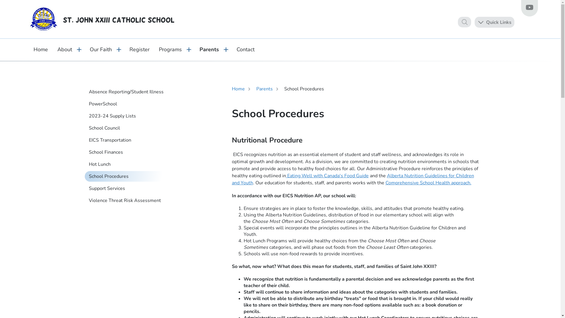 The image size is (565, 318). Describe the element at coordinates (264, 89) in the screenshot. I see `Parents` at that location.